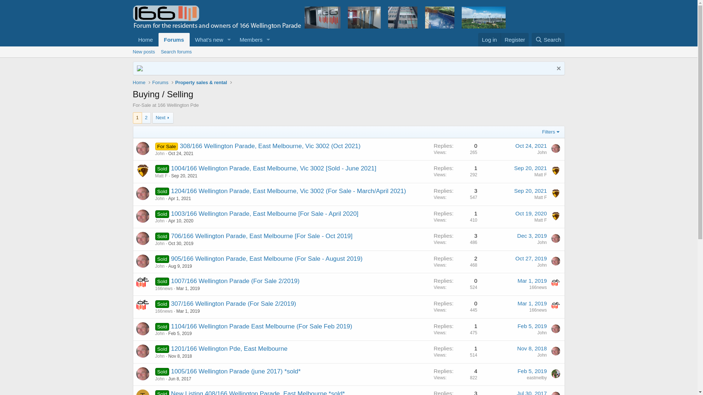 The width and height of the screenshot is (703, 395). I want to click on Apr 1, 2021, so click(180, 199).